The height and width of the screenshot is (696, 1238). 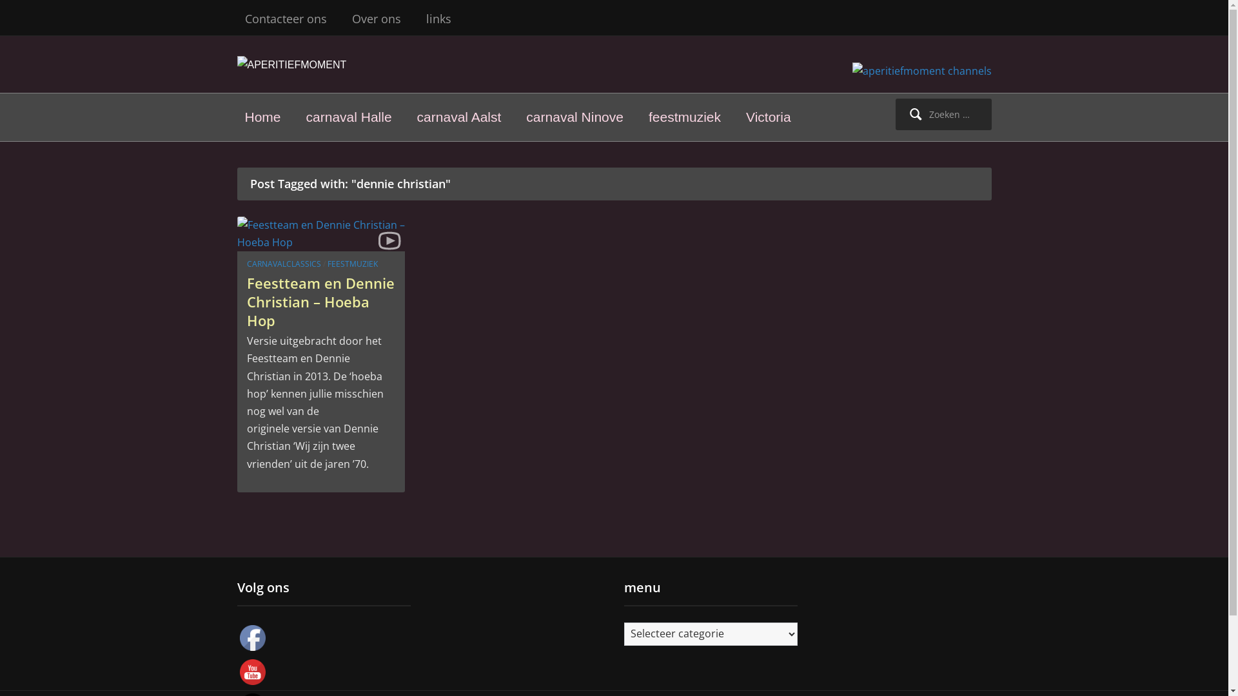 I want to click on Victoria, so click(x=769, y=117).